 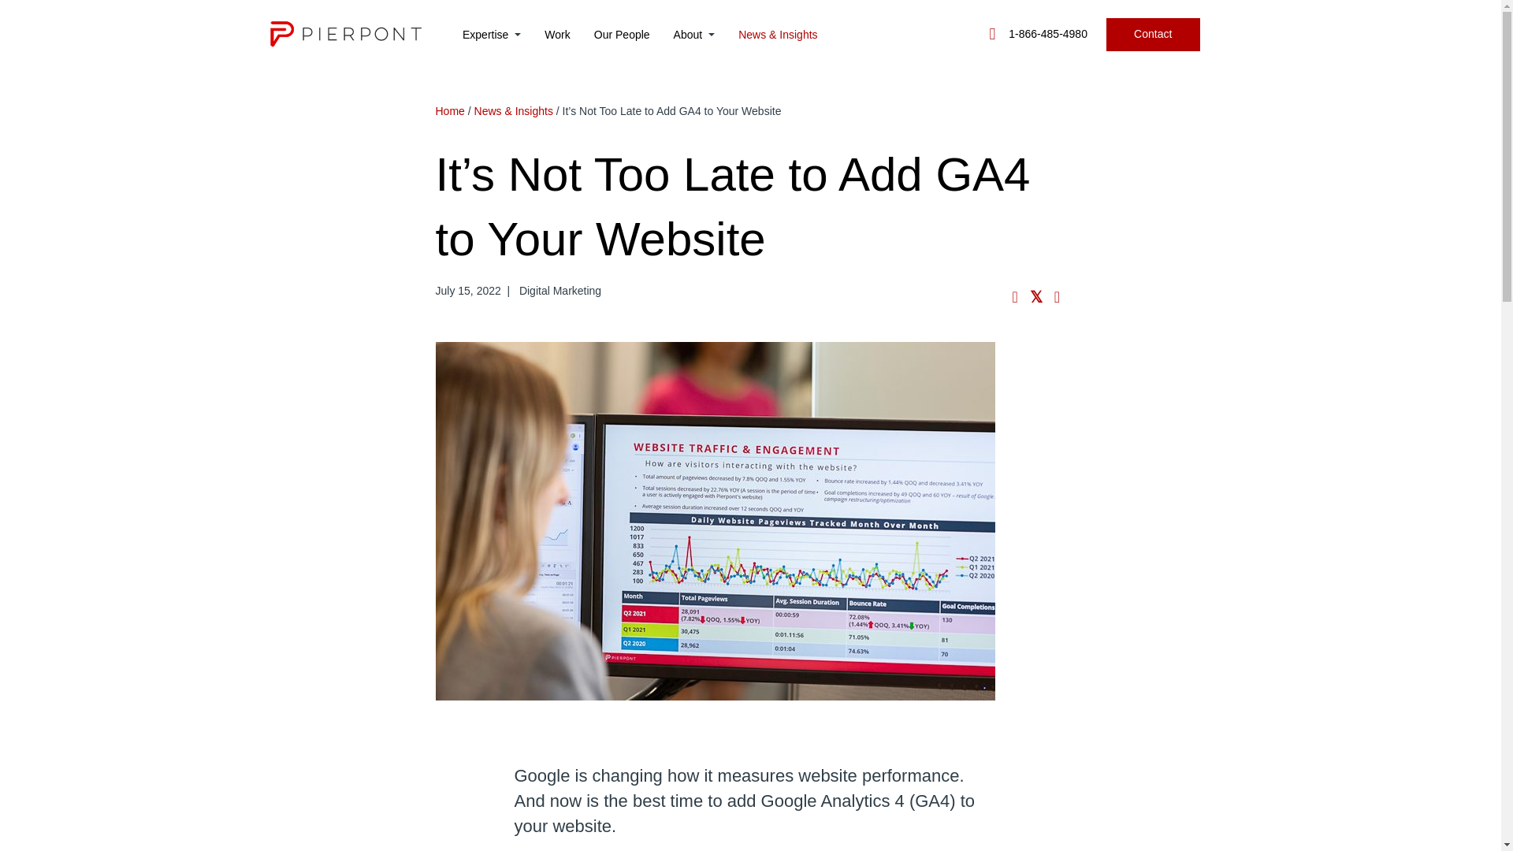 What do you see at coordinates (557, 33) in the screenshot?
I see `Work` at bounding box center [557, 33].